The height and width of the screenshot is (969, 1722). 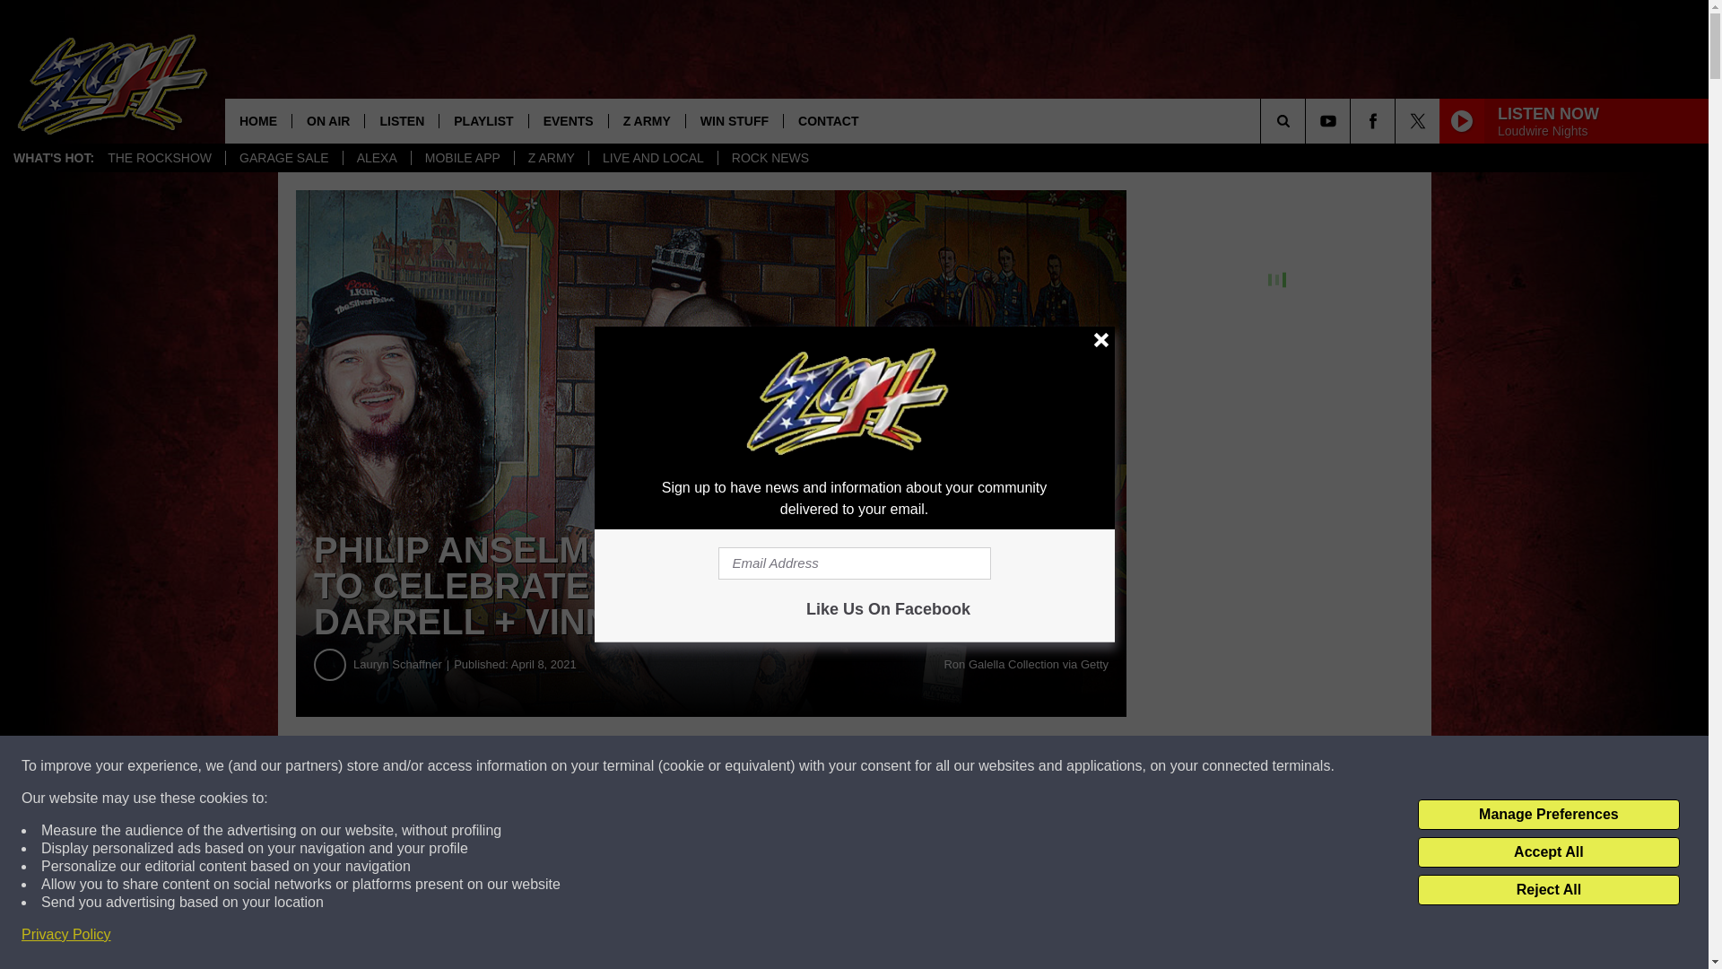 What do you see at coordinates (160, 158) in the screenshot?
I see `THE ROCKSHOW` at bounding box center [160, 158].